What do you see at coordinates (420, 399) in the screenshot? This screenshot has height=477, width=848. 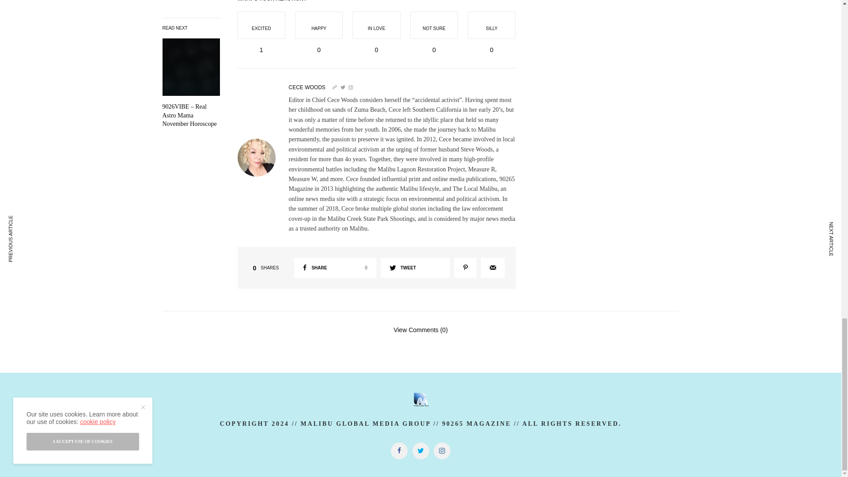 I see `Malibu 90265 Magazine` at bounding box center [420, 399].